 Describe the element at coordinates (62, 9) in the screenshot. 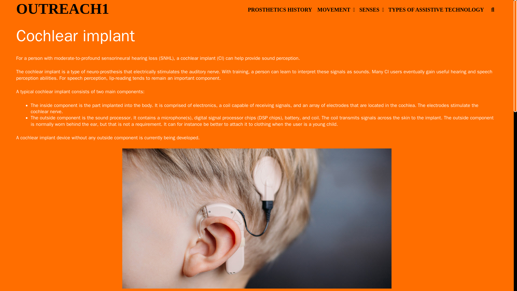

I see `OUTREACH1` at that location.